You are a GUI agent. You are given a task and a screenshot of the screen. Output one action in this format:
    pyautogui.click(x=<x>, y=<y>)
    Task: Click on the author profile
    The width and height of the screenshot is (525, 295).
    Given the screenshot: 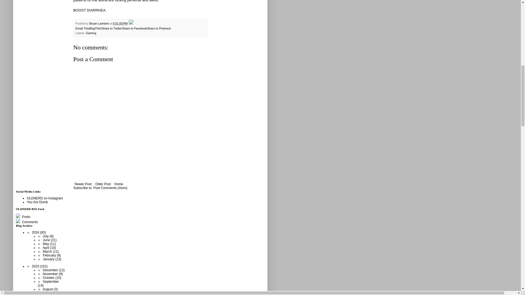 What is the action you would take?
    pyautogui.click(x=100, y=23)
    